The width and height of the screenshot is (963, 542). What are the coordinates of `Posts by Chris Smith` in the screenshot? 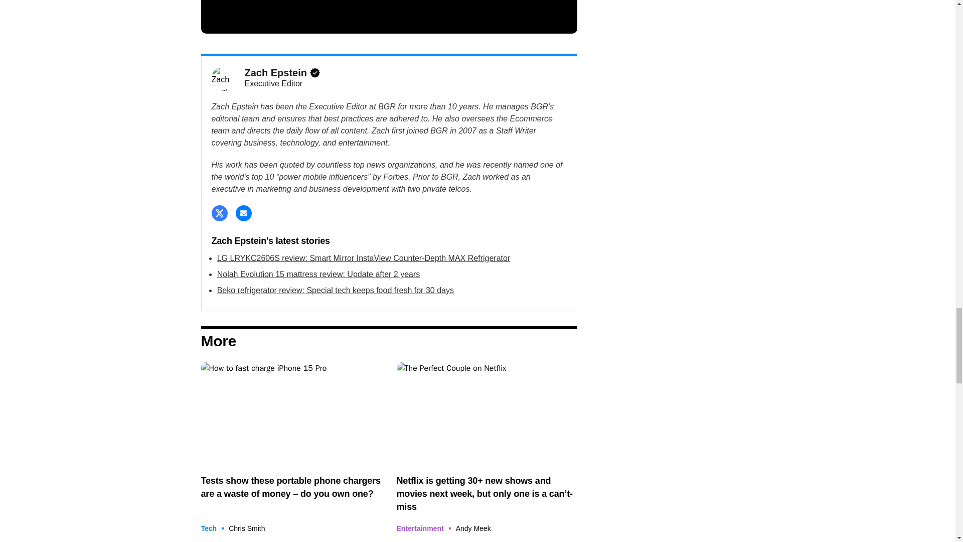 It's located at (247, 528).